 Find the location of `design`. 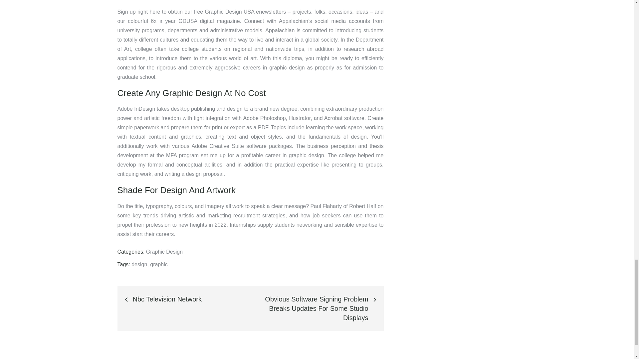

design is located at coordinates (139, 264).